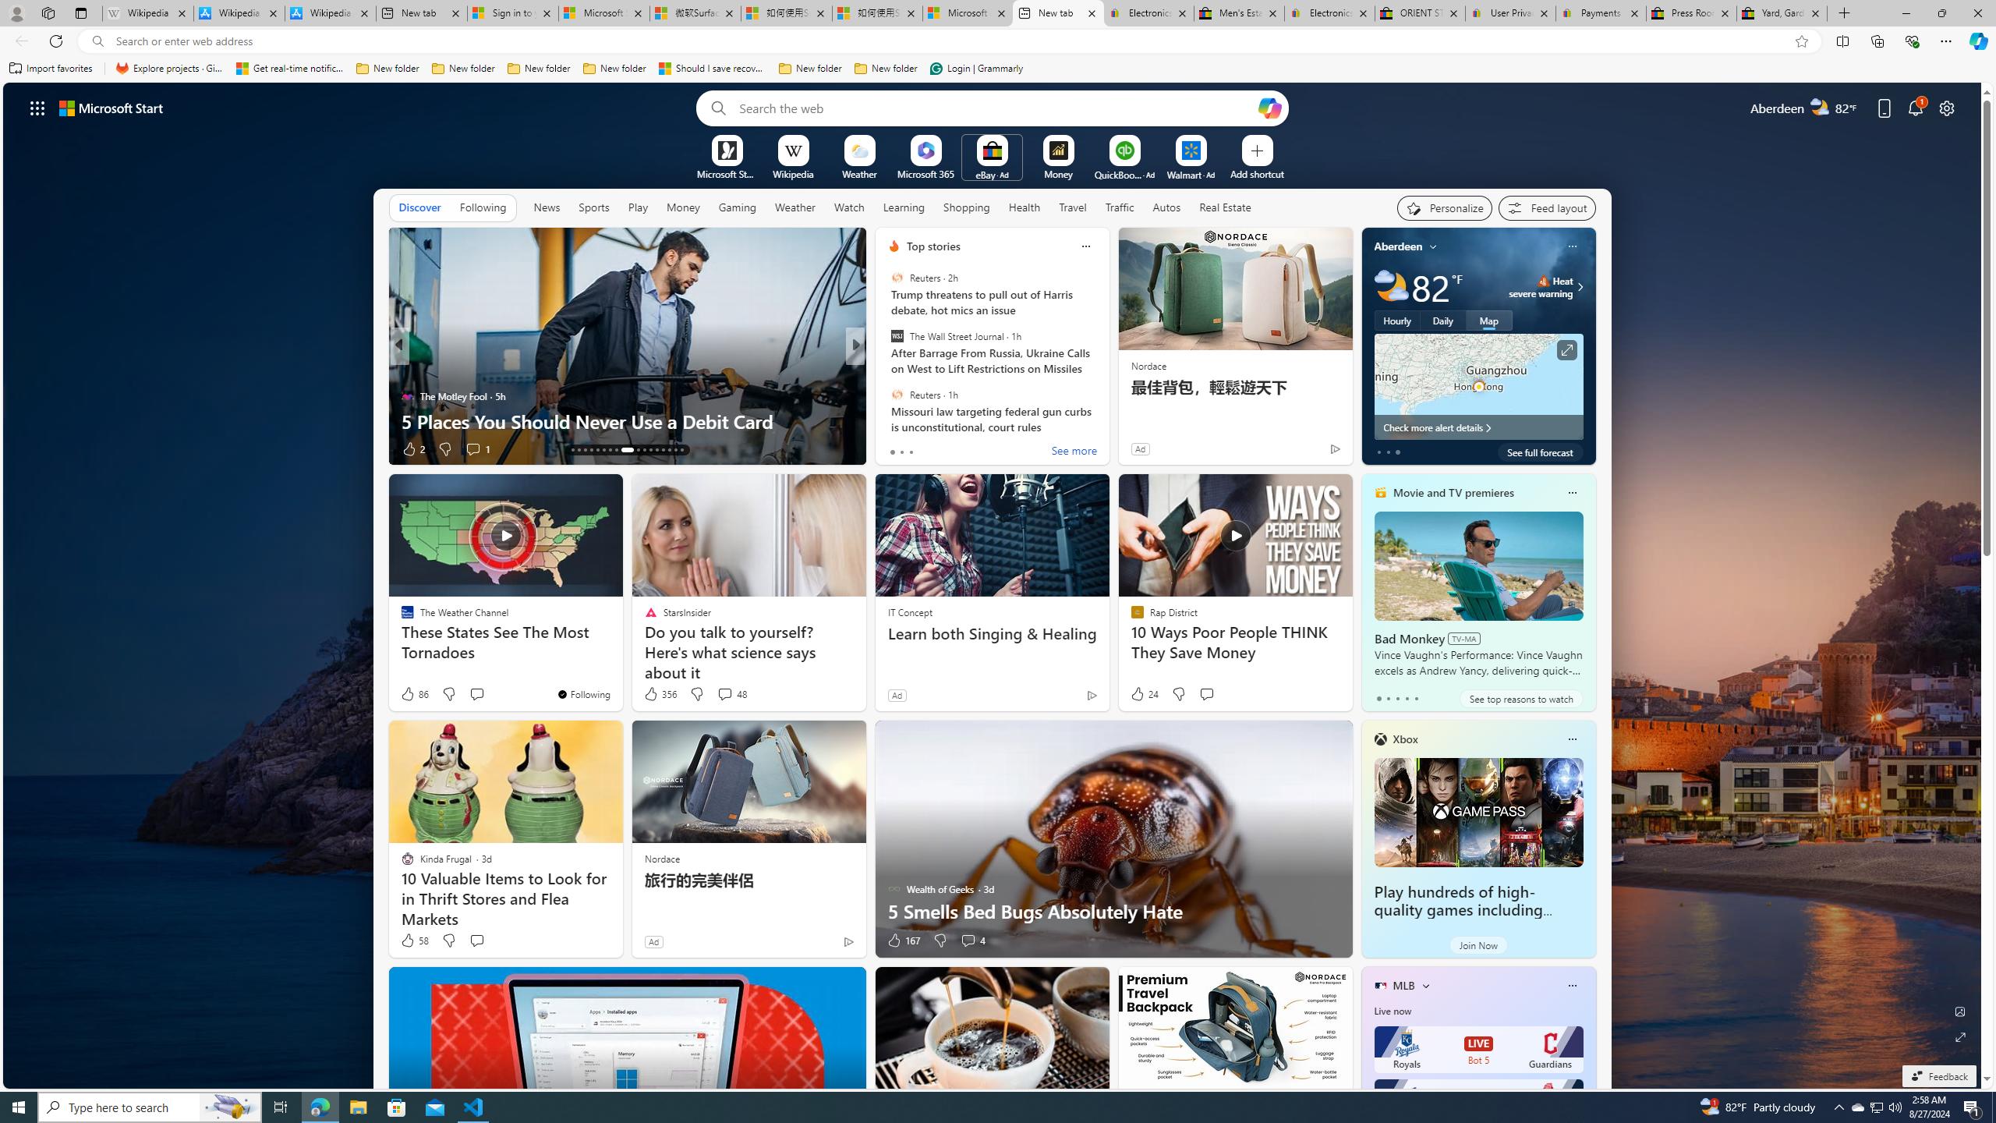 The image size is (1996, 1123). Describe the element at coordinates (683, 207) in the screenshot. I see `Money` at that location.